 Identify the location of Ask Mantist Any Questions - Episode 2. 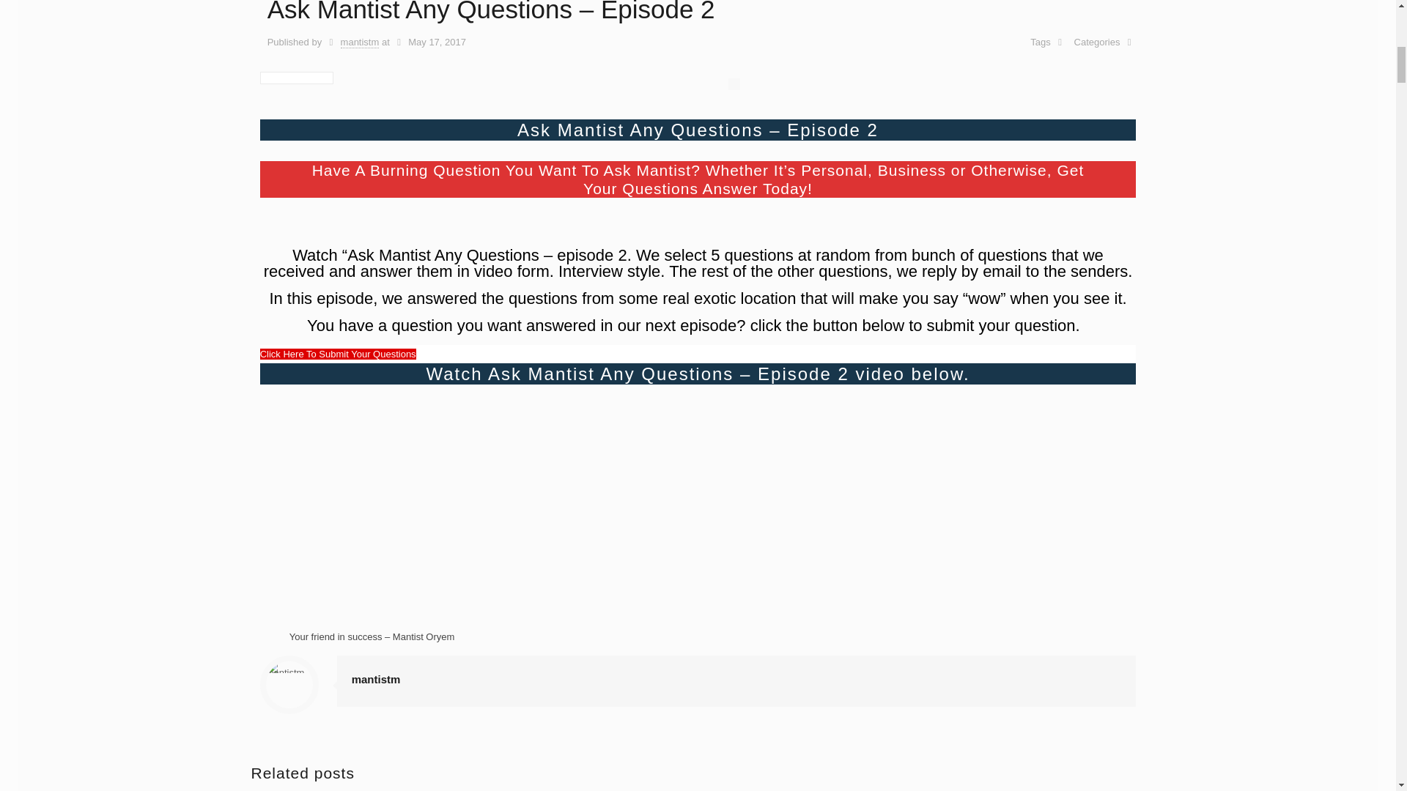
(443, 498).